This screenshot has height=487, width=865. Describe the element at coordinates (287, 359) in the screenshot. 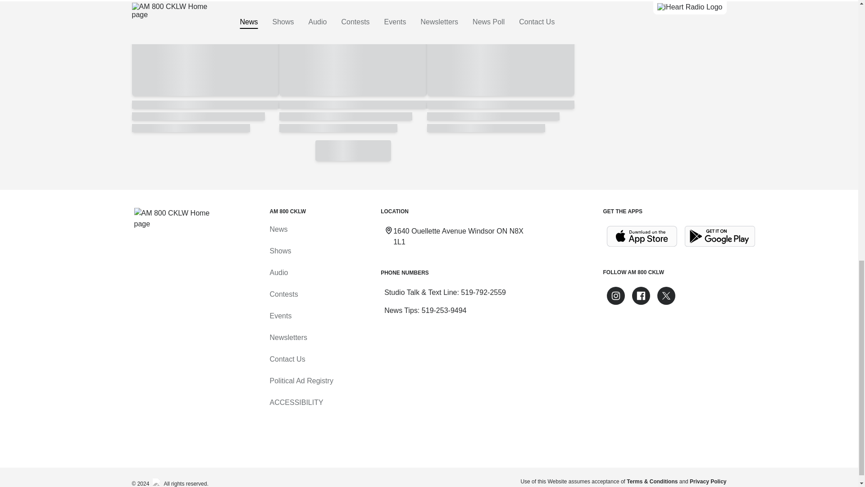

I see `Contact Us` at that location.